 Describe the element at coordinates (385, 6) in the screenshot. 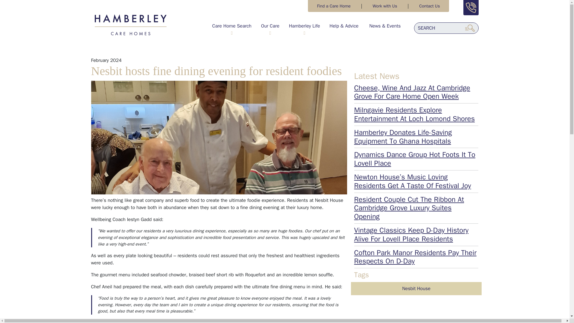

I see `Work with Us` at that location.